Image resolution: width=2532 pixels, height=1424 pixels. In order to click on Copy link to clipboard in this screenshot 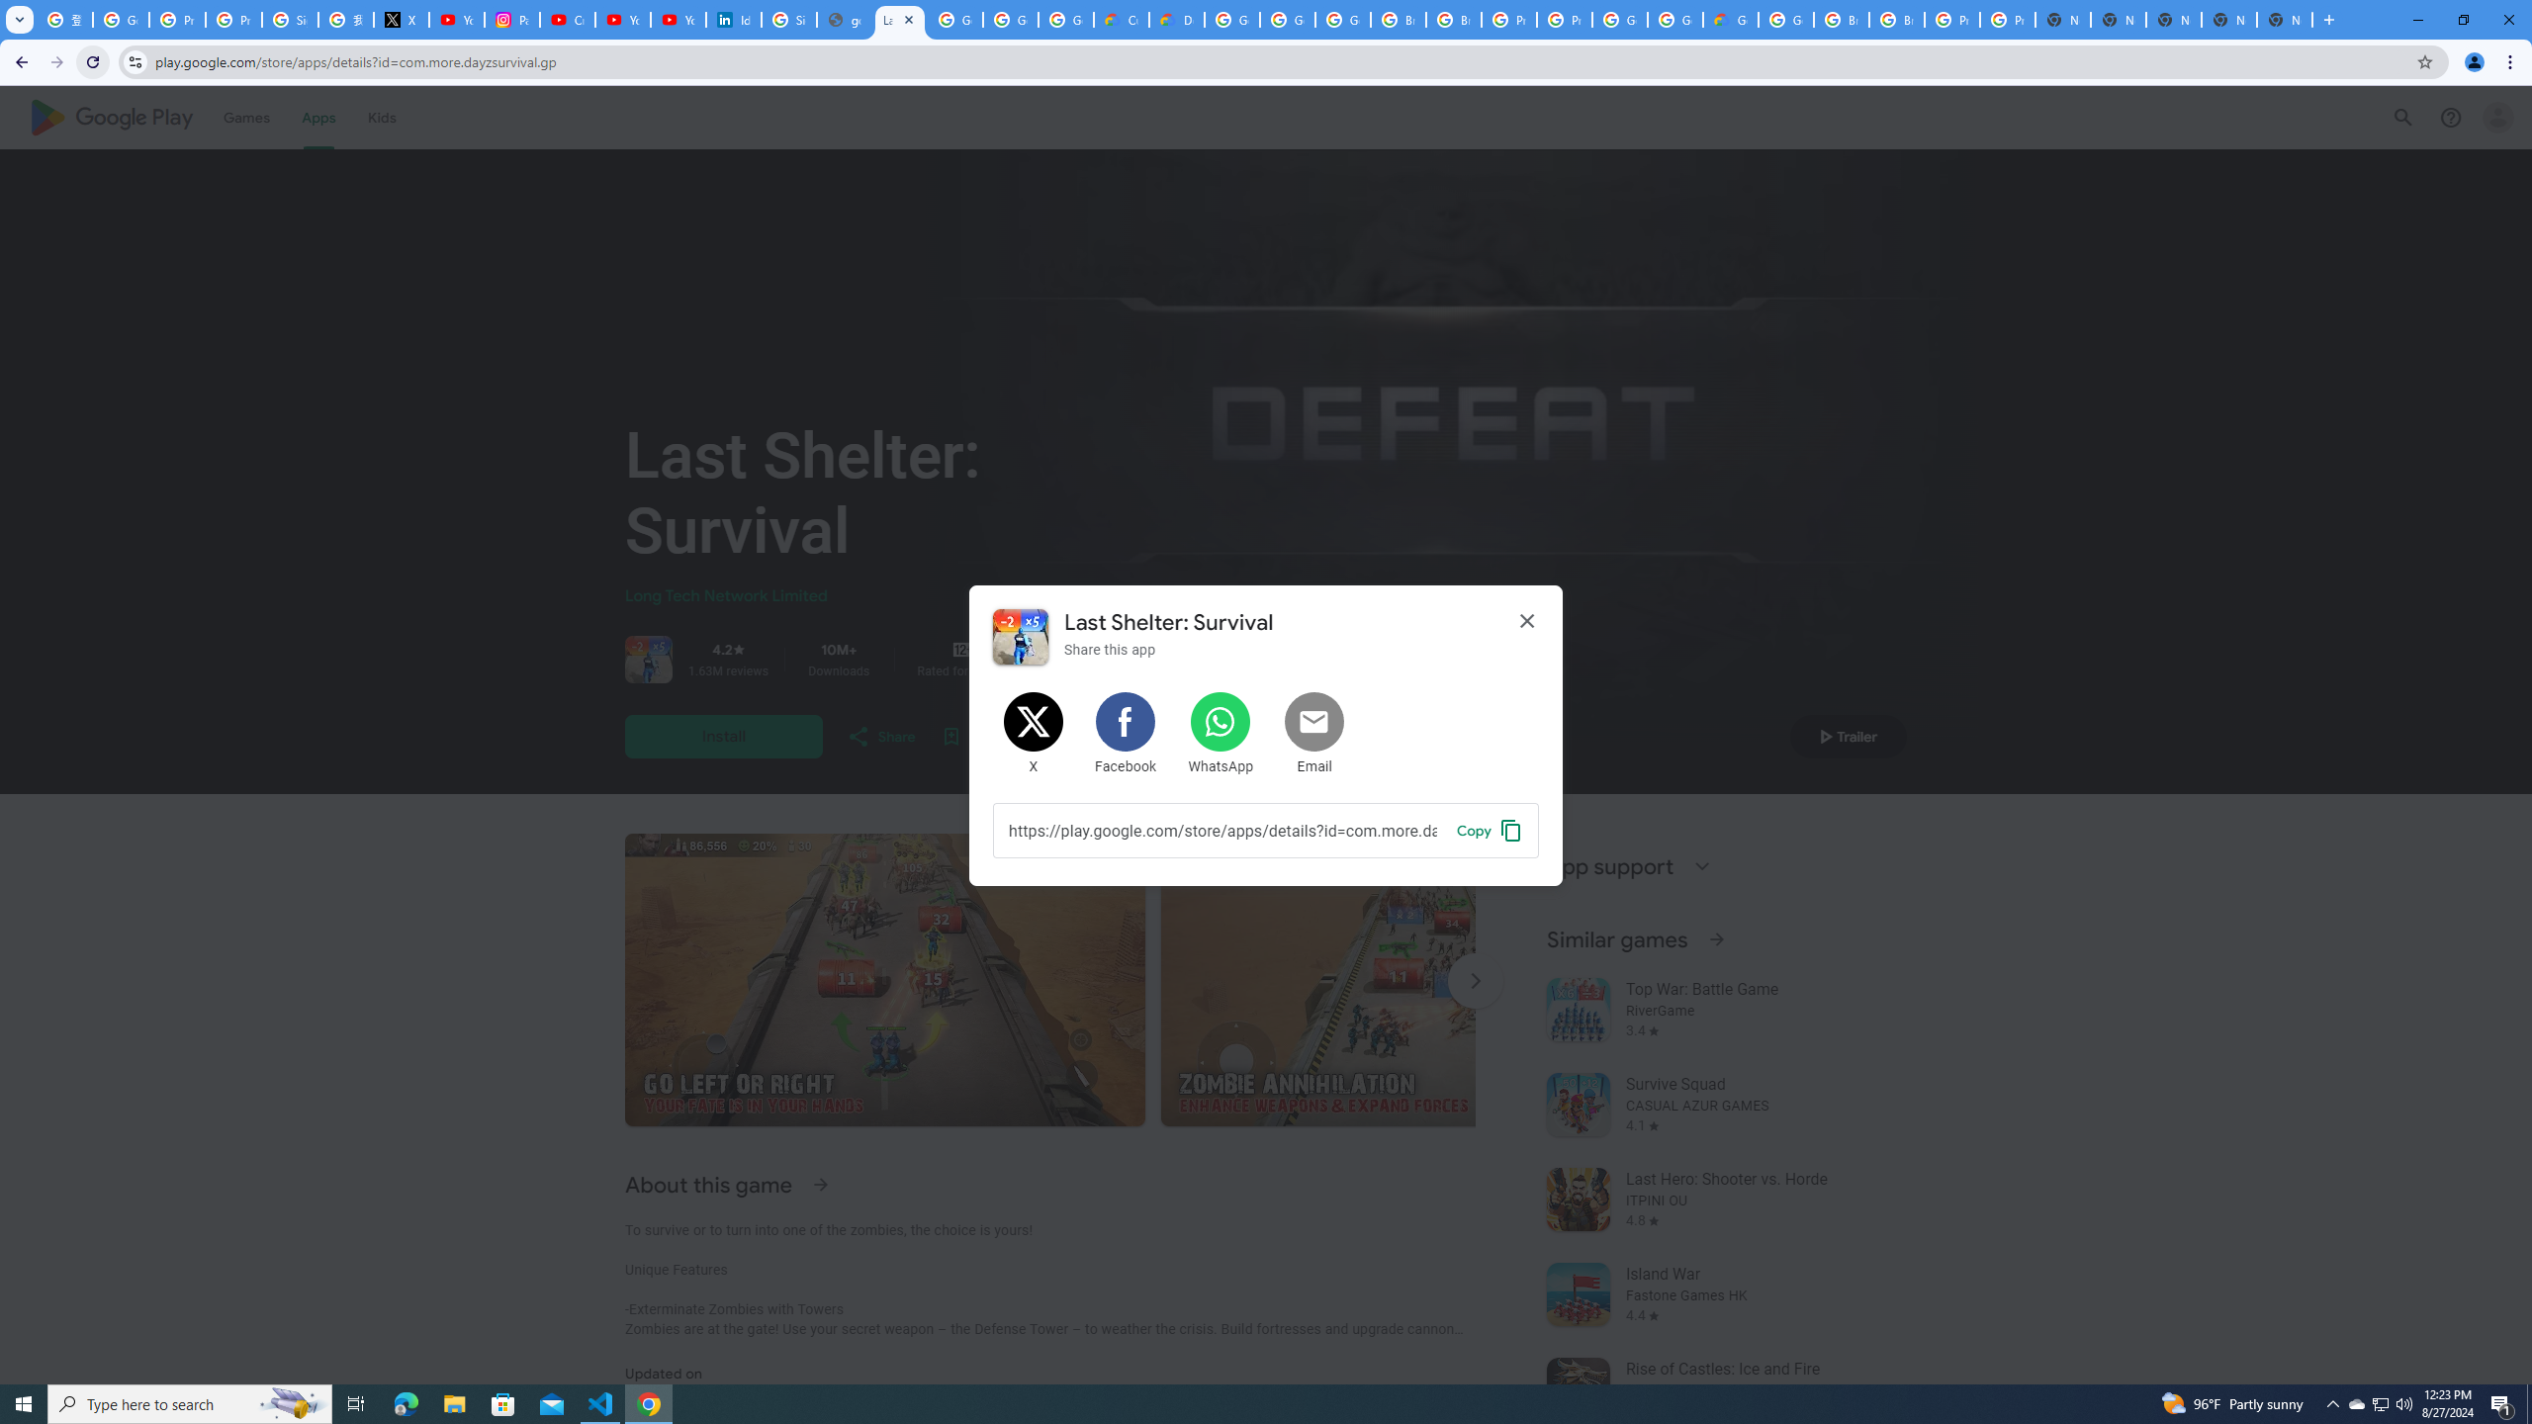, I will do `click(1490, 830)`.